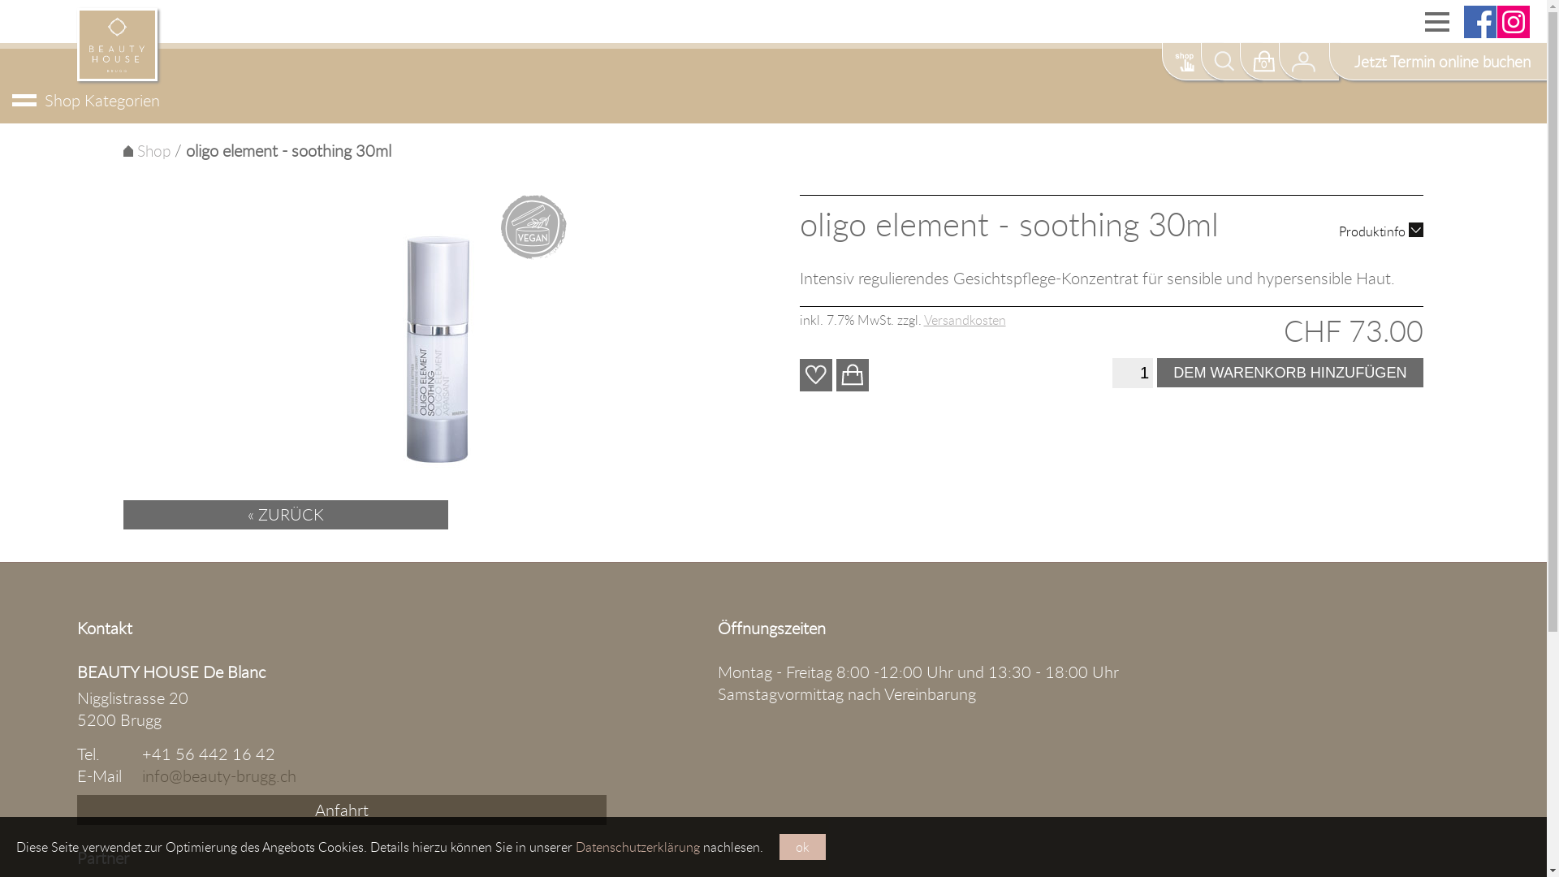 The height and width of the screenshot is (877, 1559). I want to click on ok, so click(802, 847).